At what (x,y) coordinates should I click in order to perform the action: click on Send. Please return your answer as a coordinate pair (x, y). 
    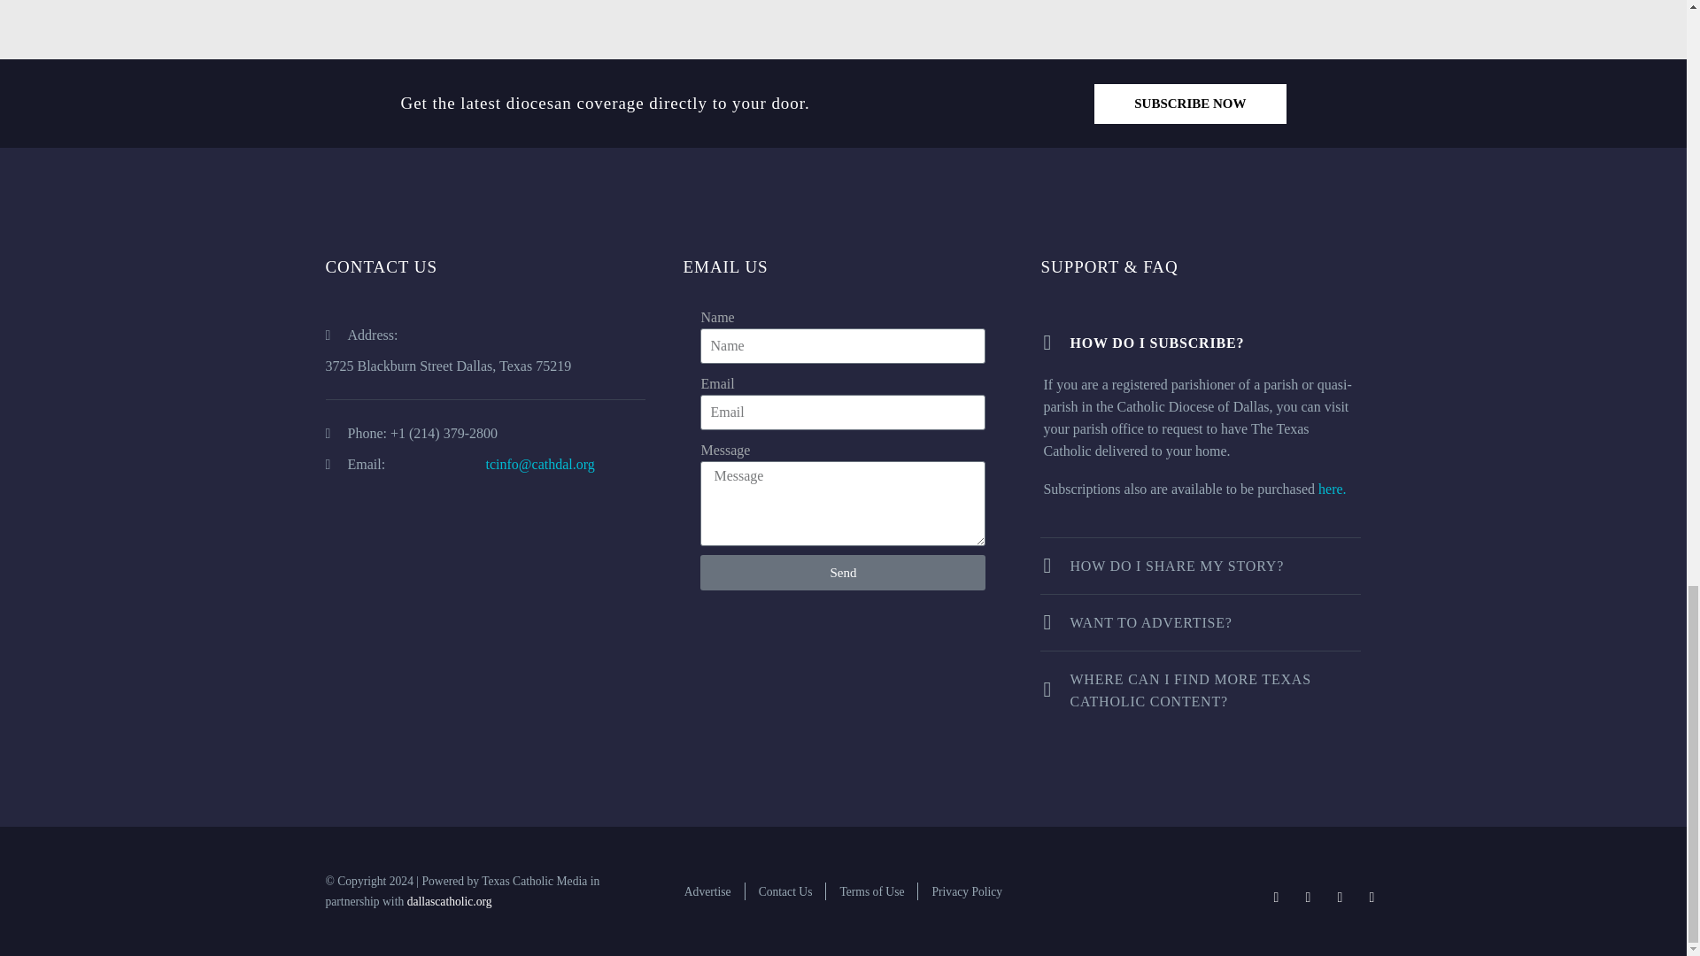
    Looking at the image, I should click on (843, 573).